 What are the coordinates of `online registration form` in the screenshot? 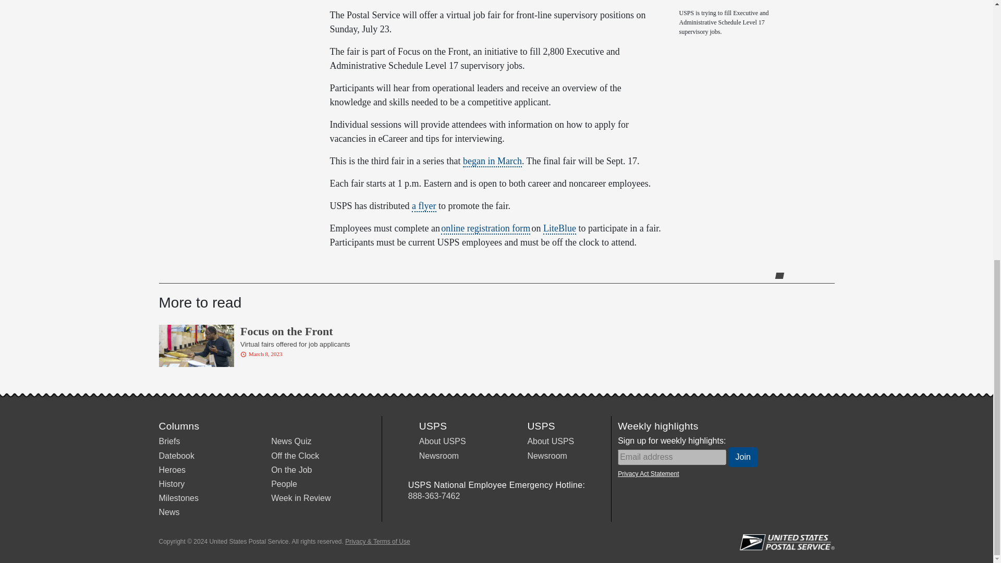 It's located at (486, 228).